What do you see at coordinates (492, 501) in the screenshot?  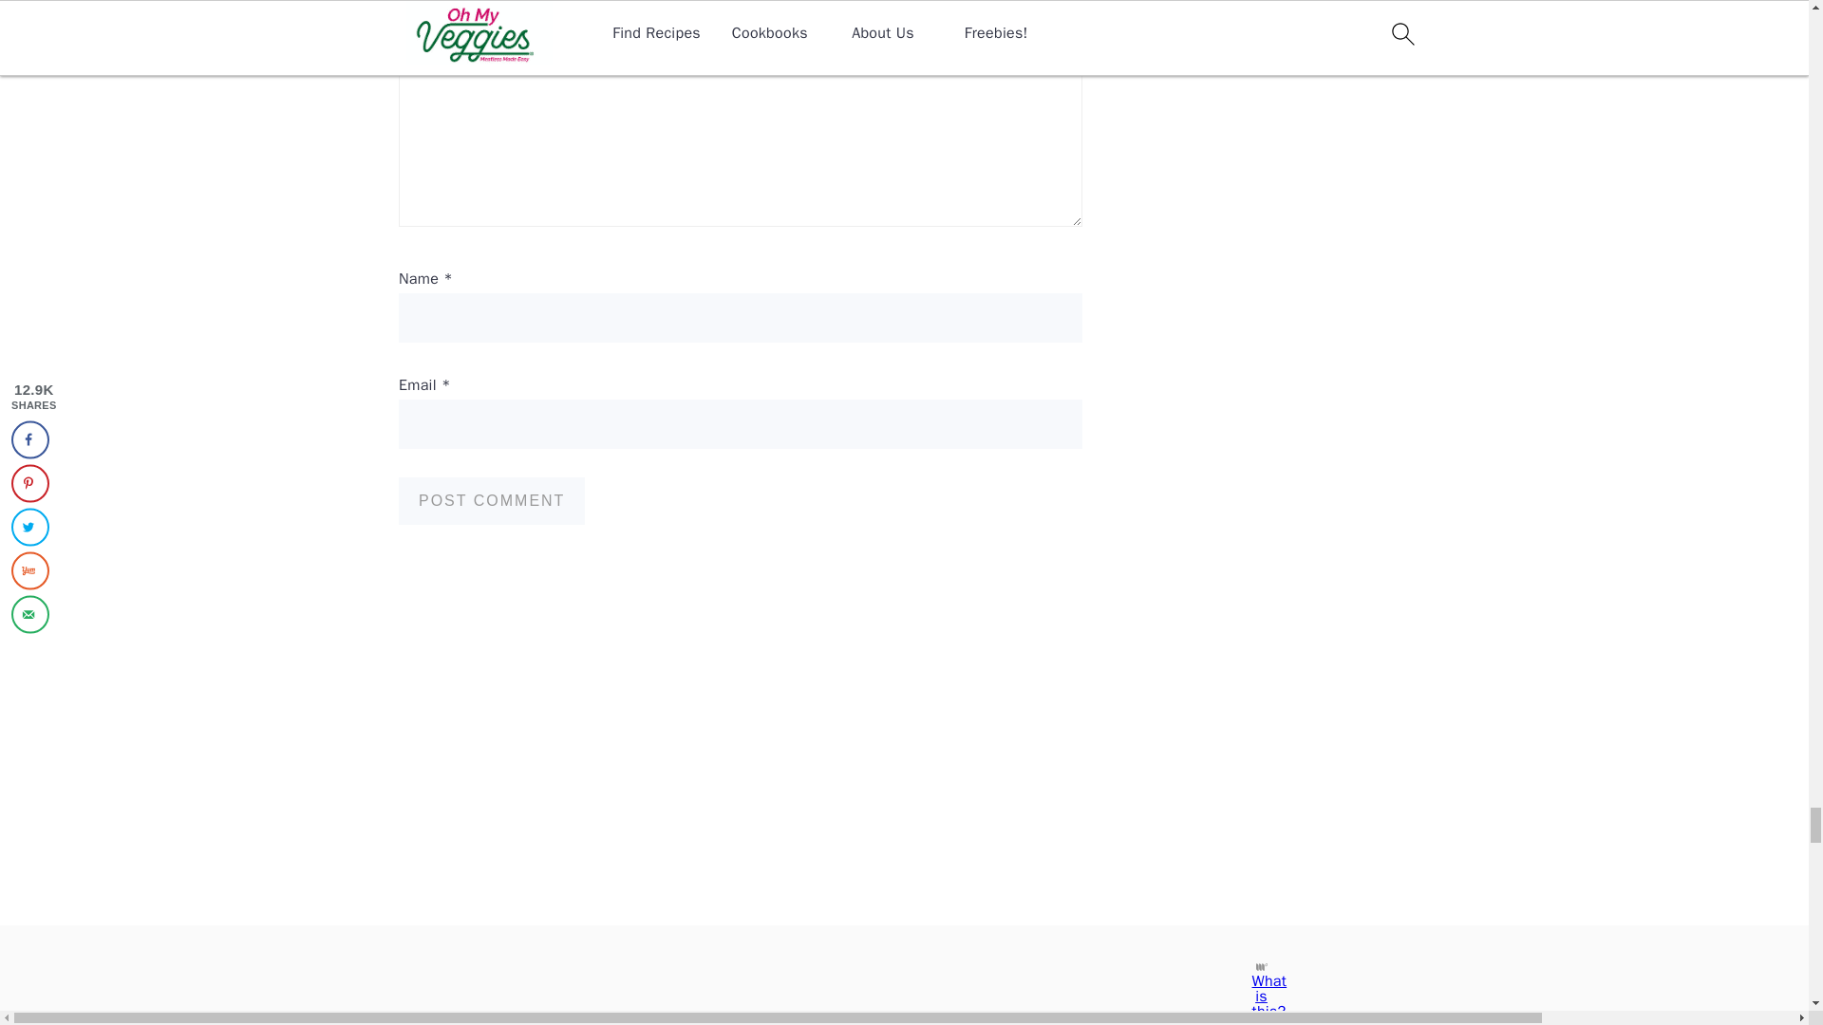 I see `Post Comment` at bounding box center [492, 501].